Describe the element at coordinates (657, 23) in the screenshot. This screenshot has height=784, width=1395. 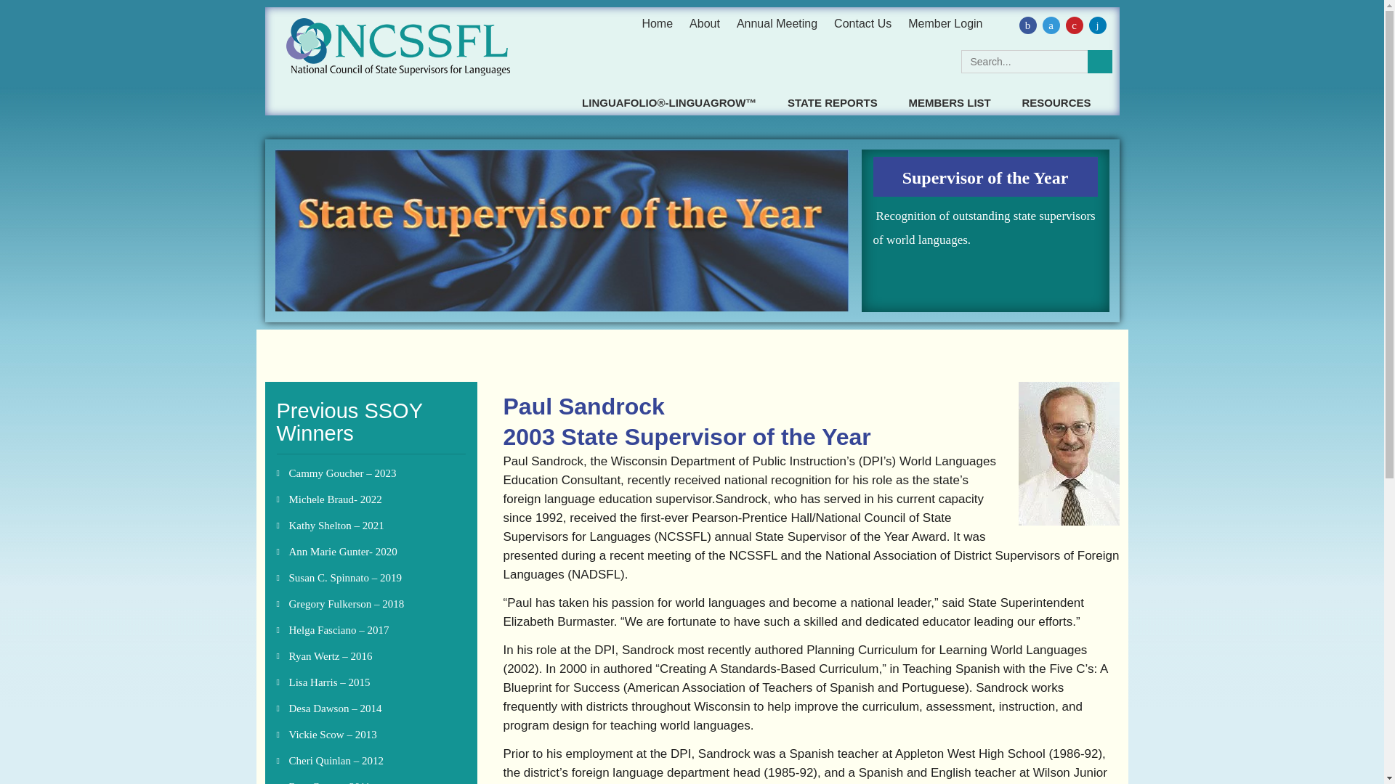
I see `Home` at that location.